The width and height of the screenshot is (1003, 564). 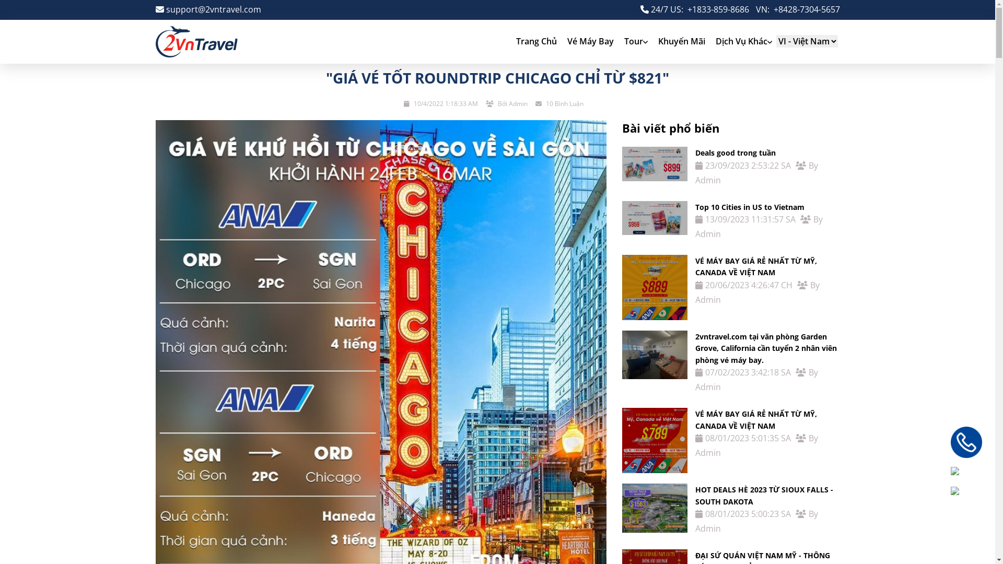 I want to click on 24/7 US:  +1833-859-8686, so click(x=695, y=9).